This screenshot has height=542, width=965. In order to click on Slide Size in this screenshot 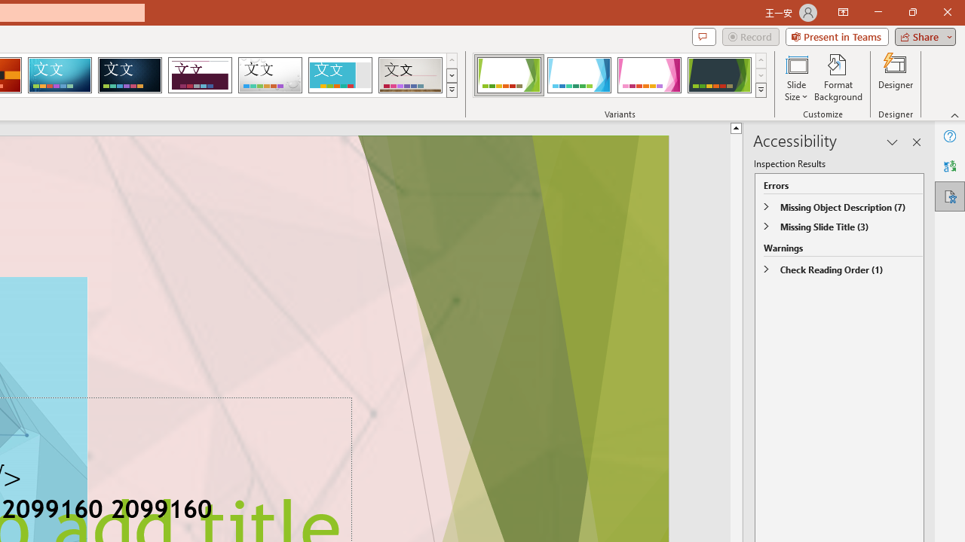, I will do `click(796, 77)`.